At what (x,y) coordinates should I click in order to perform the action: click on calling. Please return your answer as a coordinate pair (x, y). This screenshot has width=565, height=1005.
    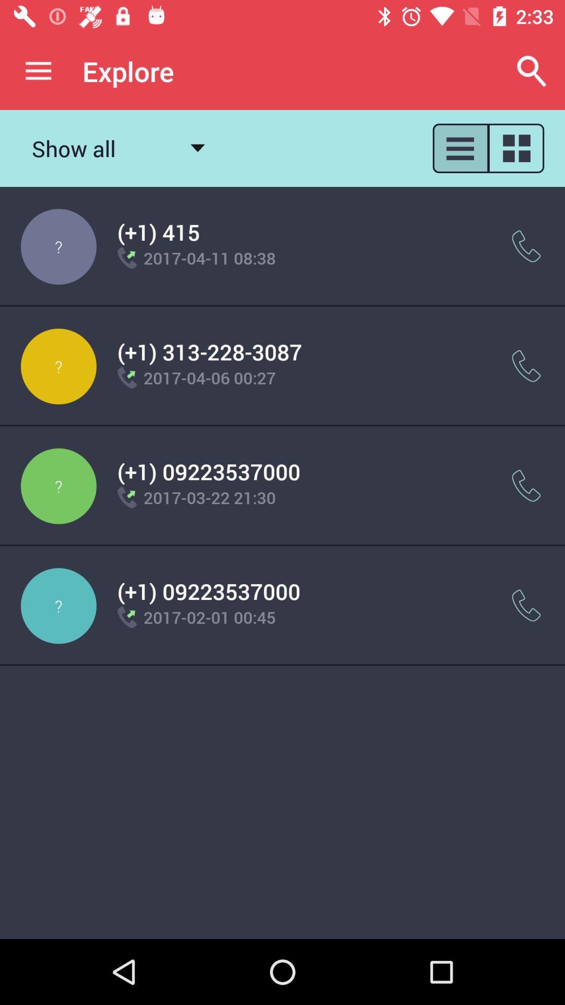
    Looking at the image, I should click on (526, 486).